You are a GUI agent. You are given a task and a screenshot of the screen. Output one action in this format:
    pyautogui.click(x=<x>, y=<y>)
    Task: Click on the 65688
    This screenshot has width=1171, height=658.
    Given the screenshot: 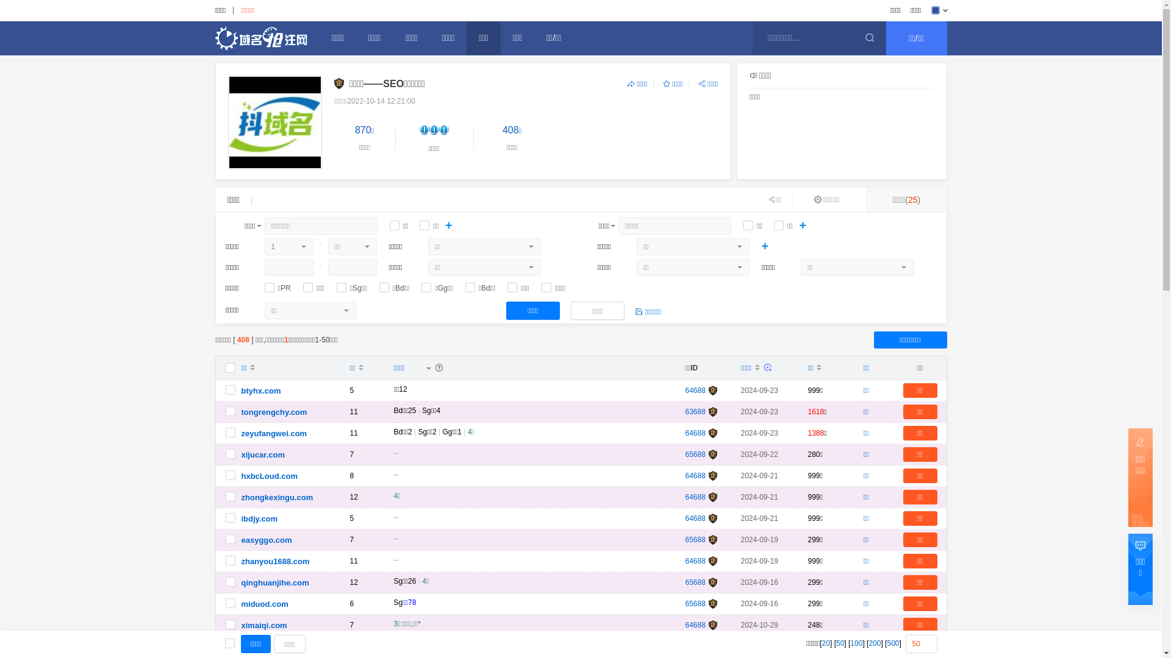 What is the action you would take?
    pyautogui.click(x=695, y=604)
    